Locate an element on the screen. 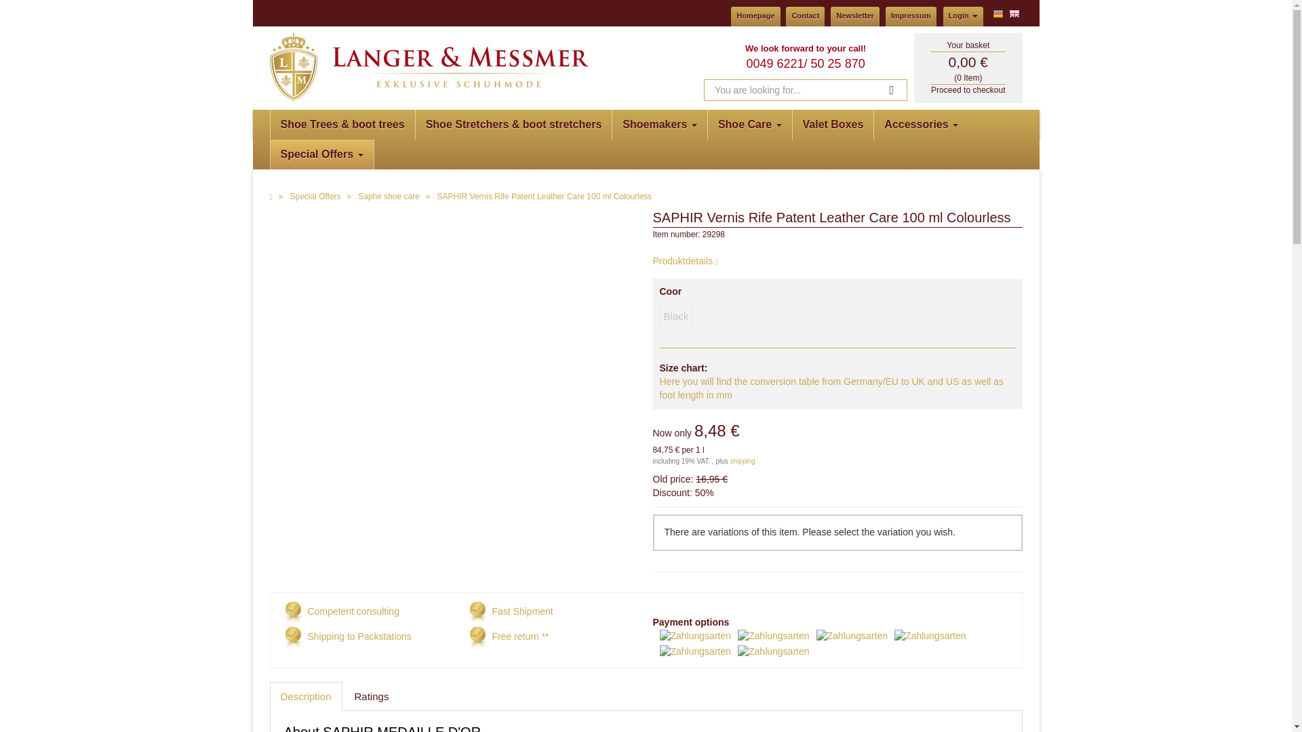  Your basket is located at coordinates (968, 67).